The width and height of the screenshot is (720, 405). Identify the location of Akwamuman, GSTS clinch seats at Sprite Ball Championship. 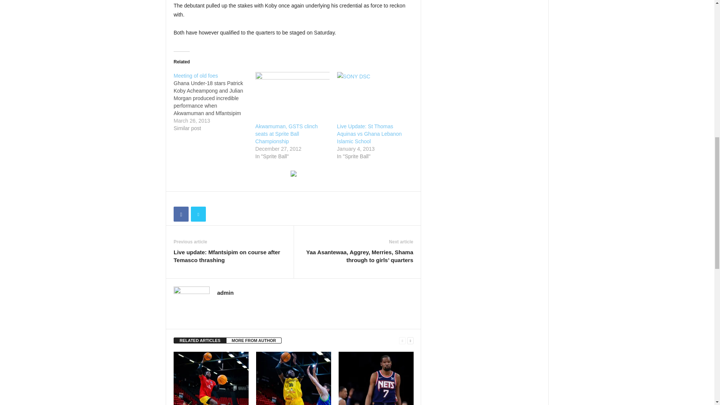
(292, 93).